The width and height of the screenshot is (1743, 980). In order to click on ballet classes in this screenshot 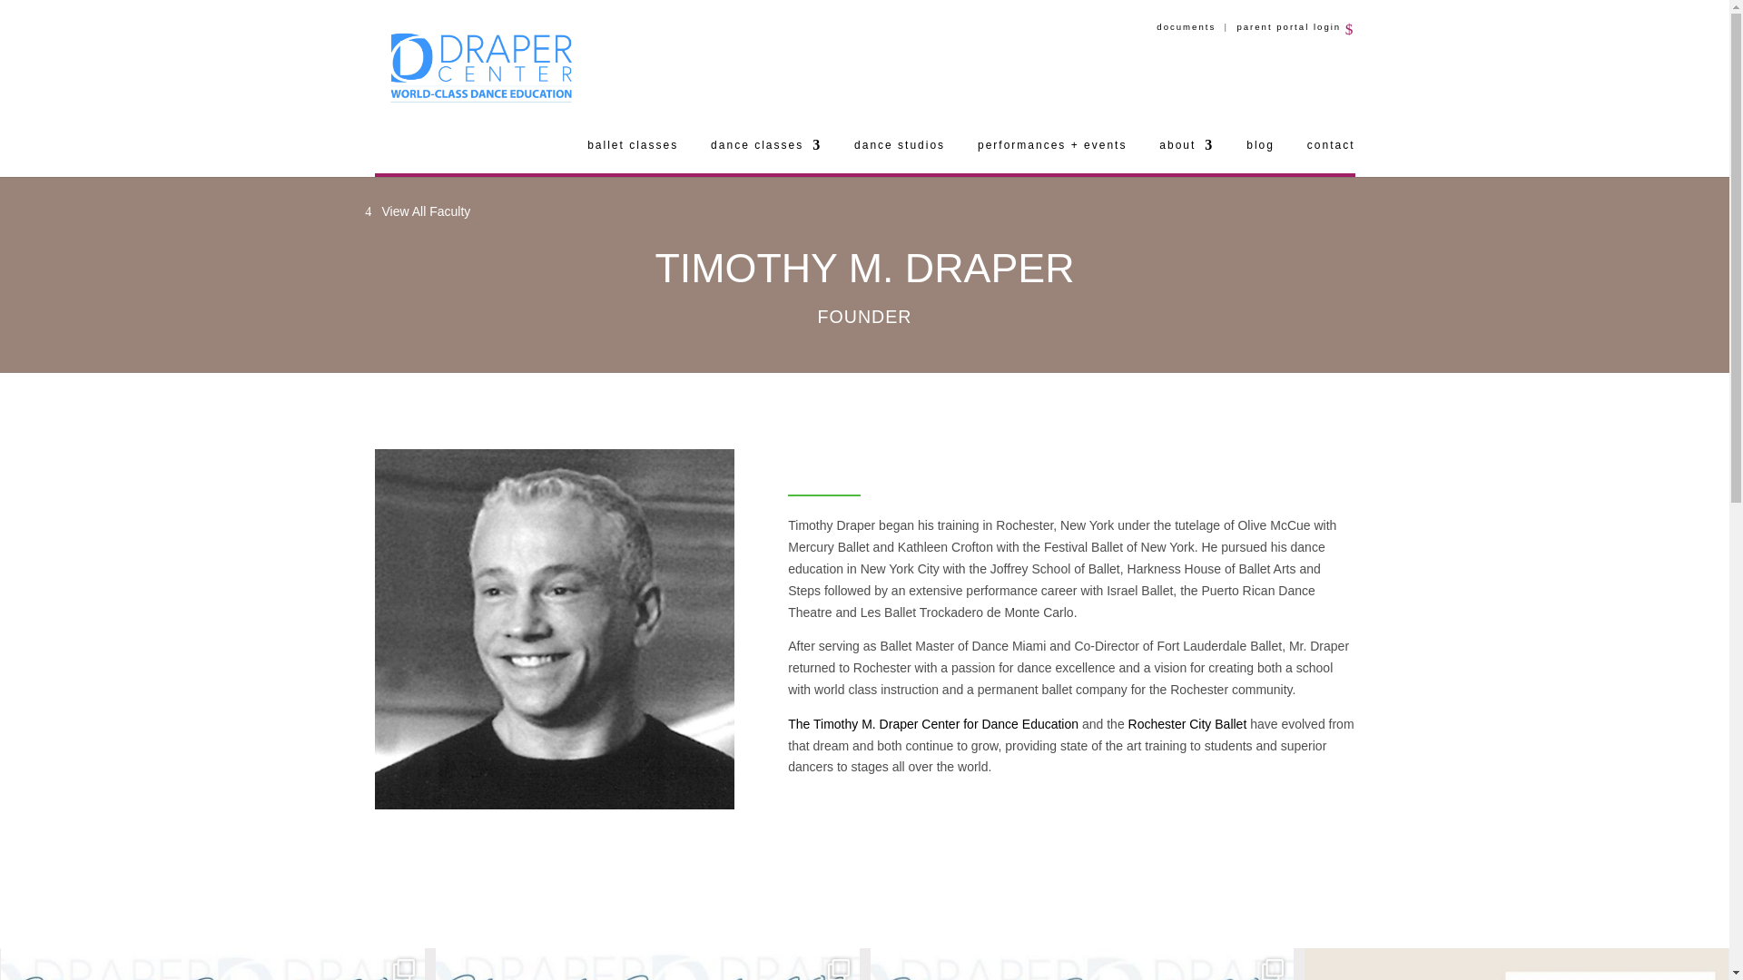, I will do `click(632, 156)`.